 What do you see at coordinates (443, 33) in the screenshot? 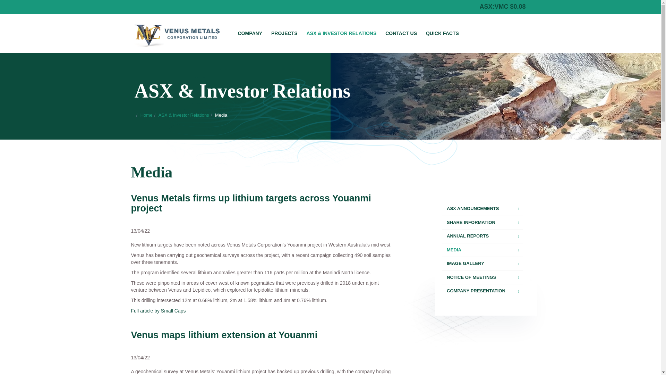
I see `QUICK FACTS` at bounding box center [443, 33].